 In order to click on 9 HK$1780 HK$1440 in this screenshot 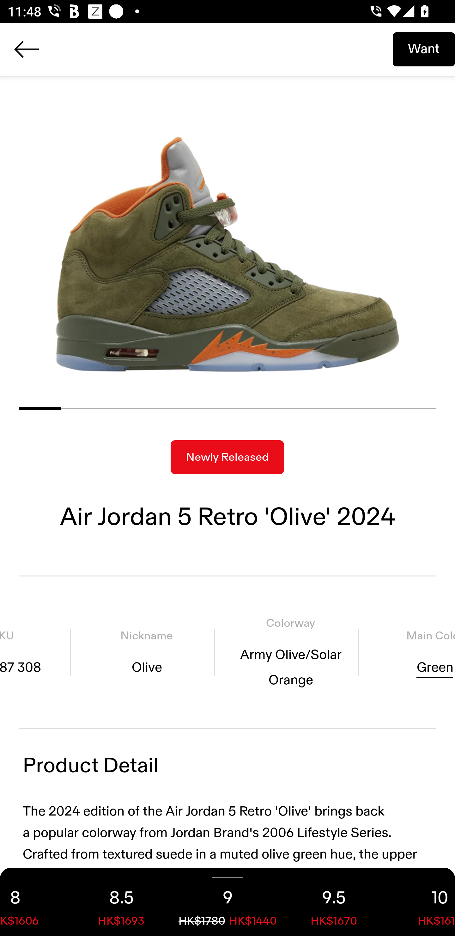, I will do `click(227, 902)`.